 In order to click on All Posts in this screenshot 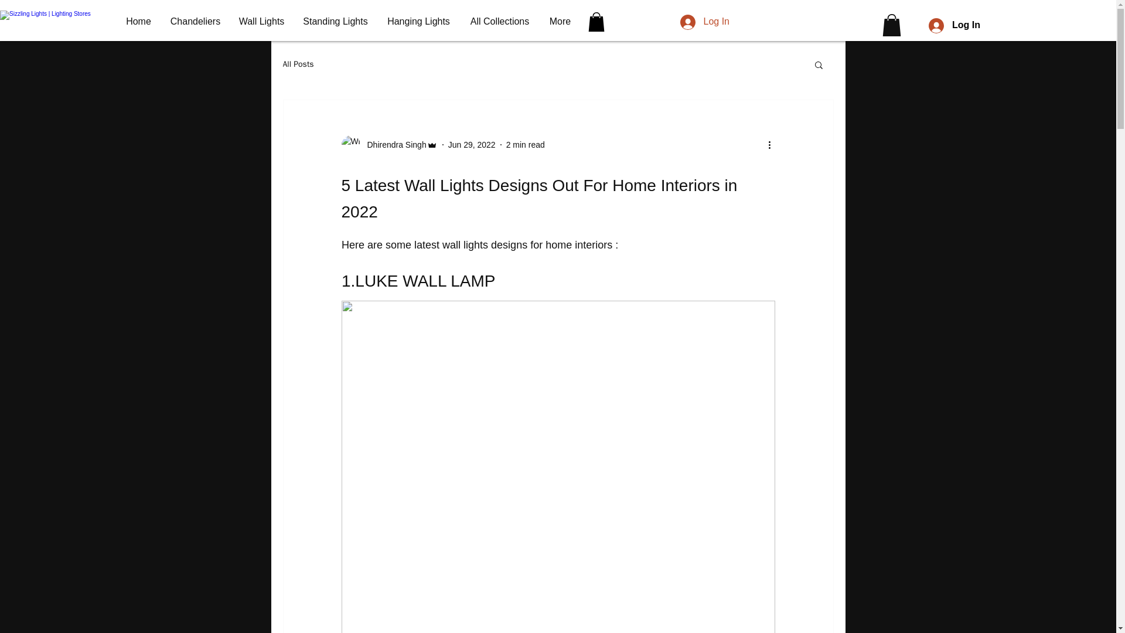, I will do `click(298, 64)`.